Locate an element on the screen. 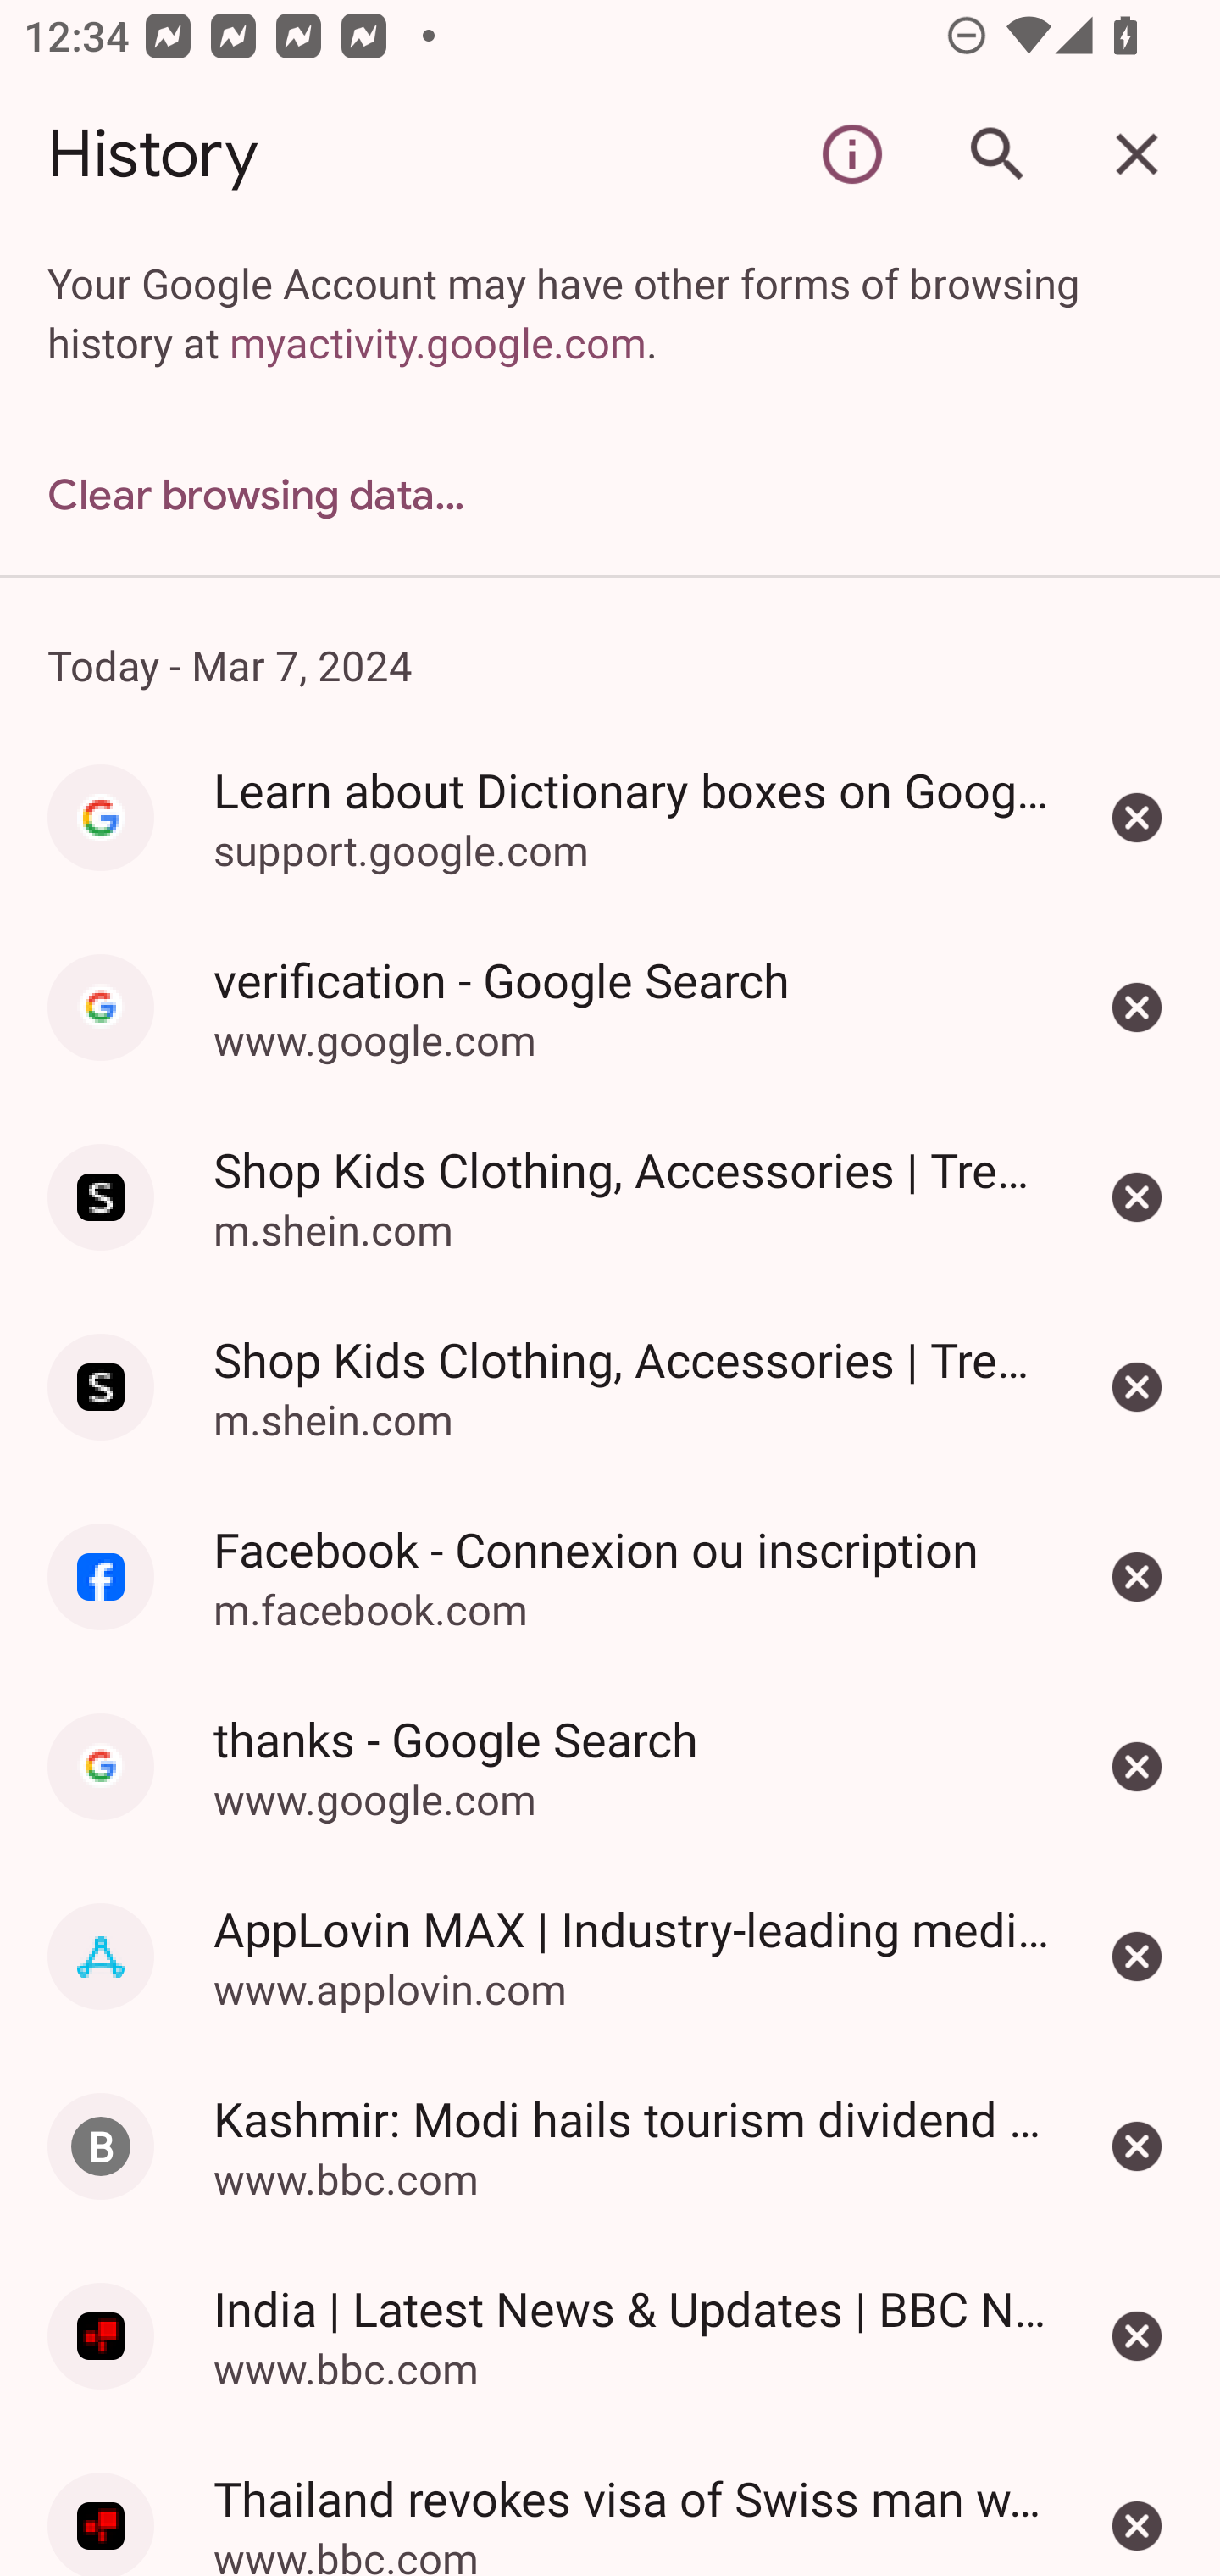  Clear browsing data… is located at coordinates (610, 495).